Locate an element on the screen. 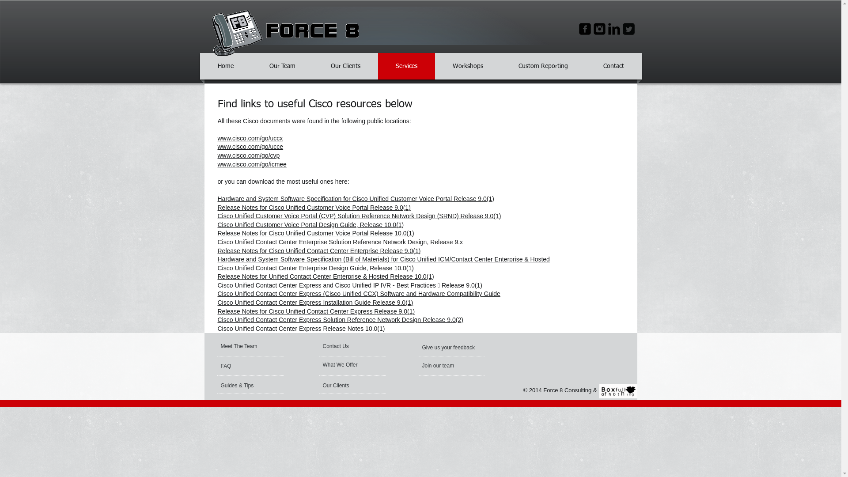  Our Clients is located at coordinates (346, 386).